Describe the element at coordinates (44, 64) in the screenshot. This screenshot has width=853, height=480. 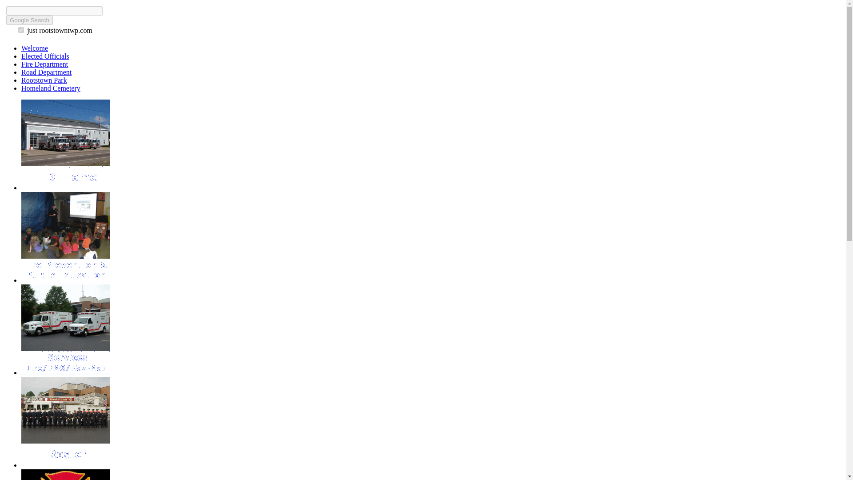
I see `Fire Department` at that location.